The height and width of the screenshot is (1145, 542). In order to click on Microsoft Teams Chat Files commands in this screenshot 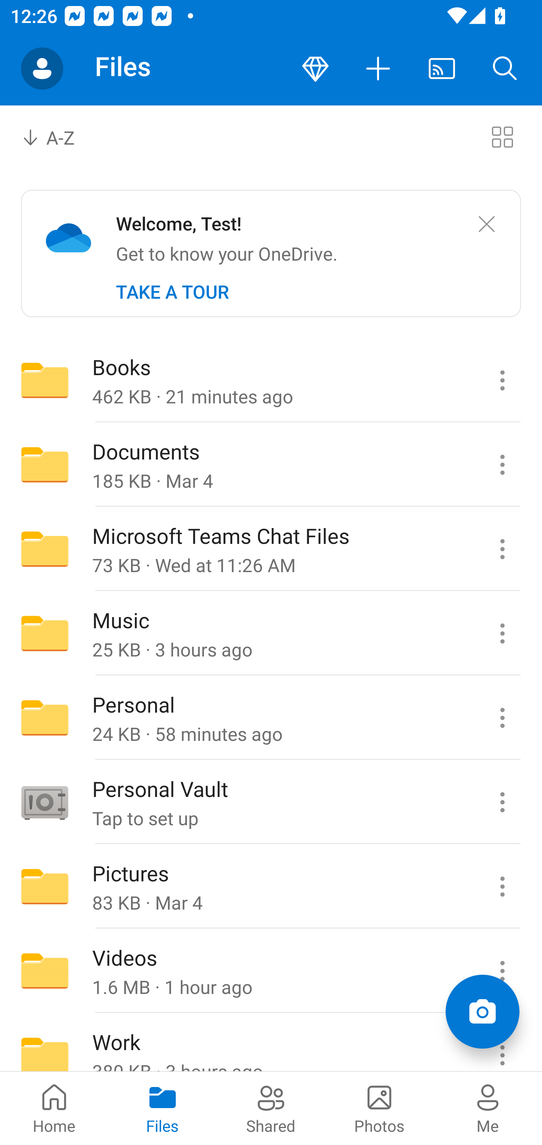, I will do `click(502, 549)`.